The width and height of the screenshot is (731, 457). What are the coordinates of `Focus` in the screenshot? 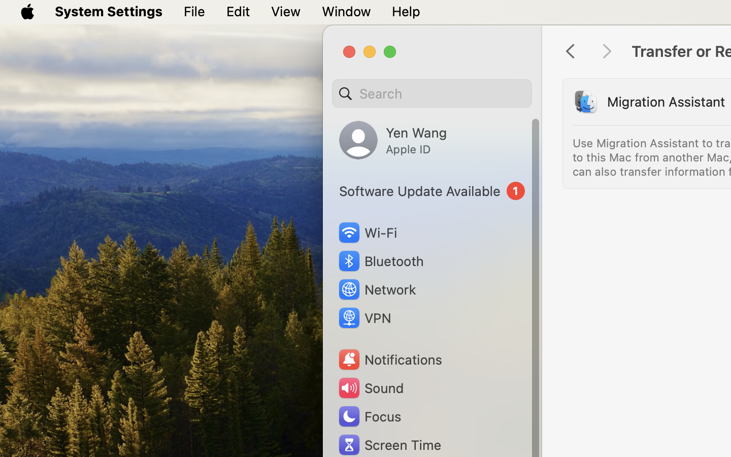 It's located at (369, 416).